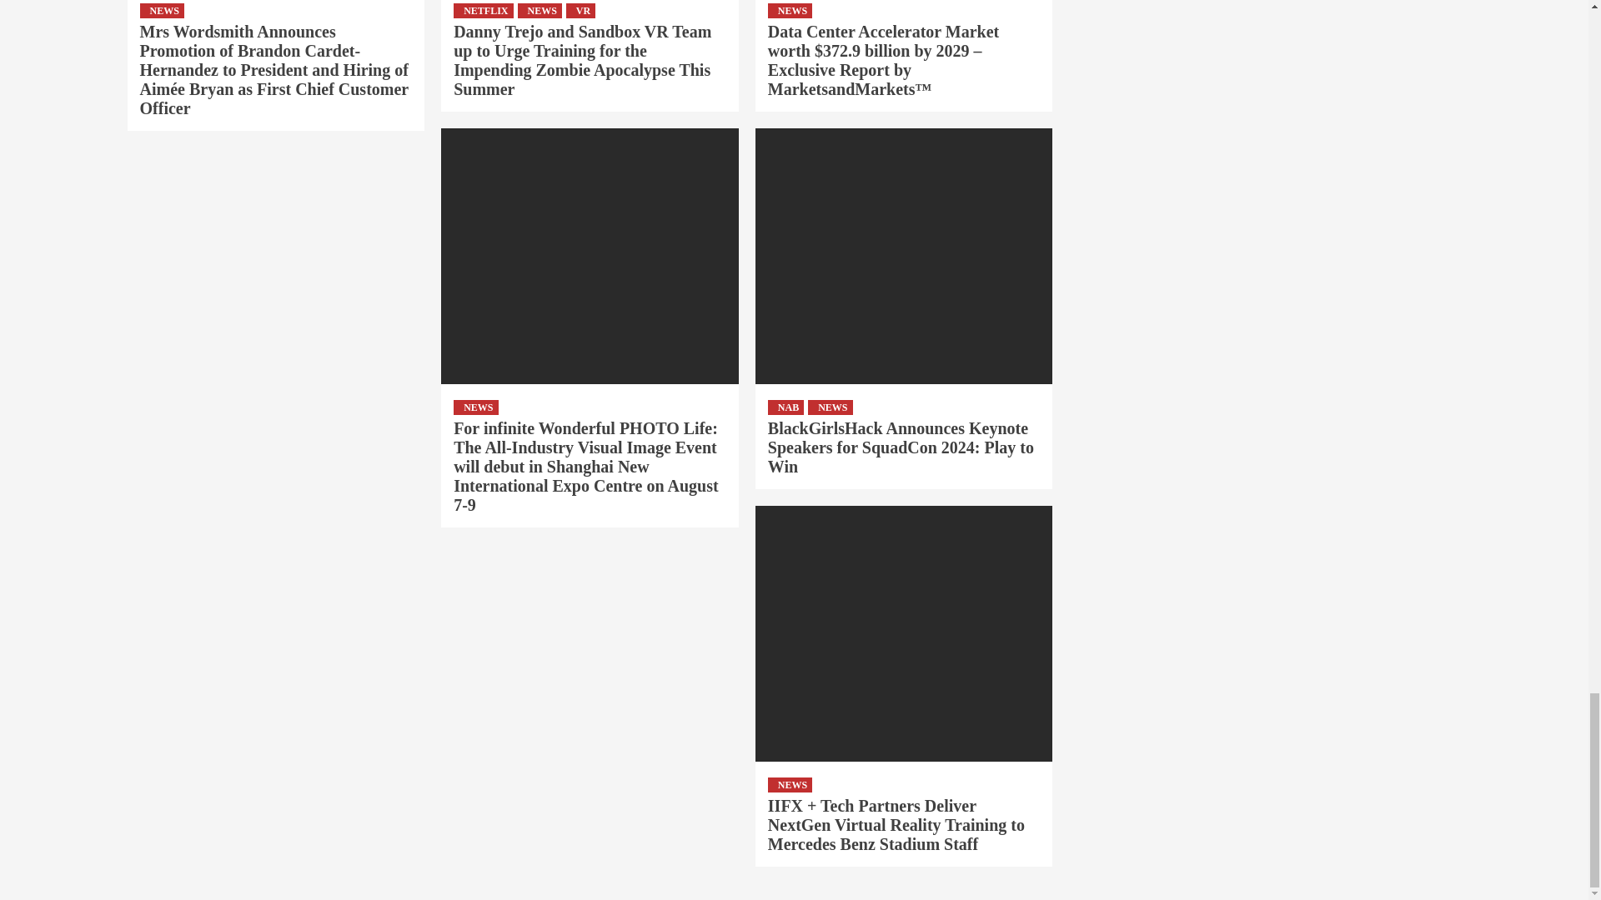 Image resolution: width=1601 pixels, height=900 pixels. What do you see at coordinates (580, 10) in the screenshot?
I see `VR` at bounding box center [580, 10].